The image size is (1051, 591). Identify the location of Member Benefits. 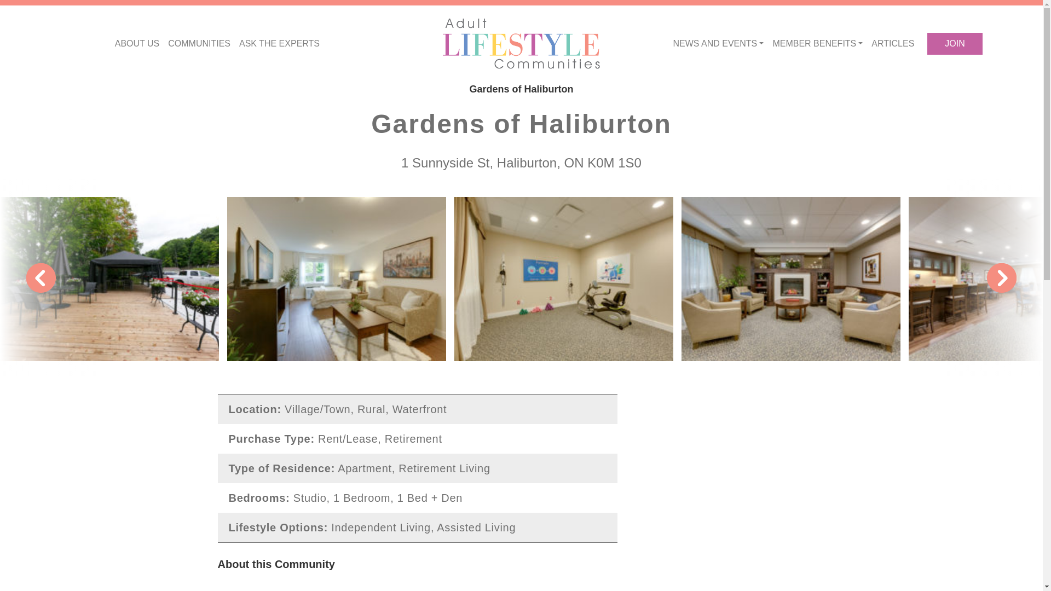
(818, 44).